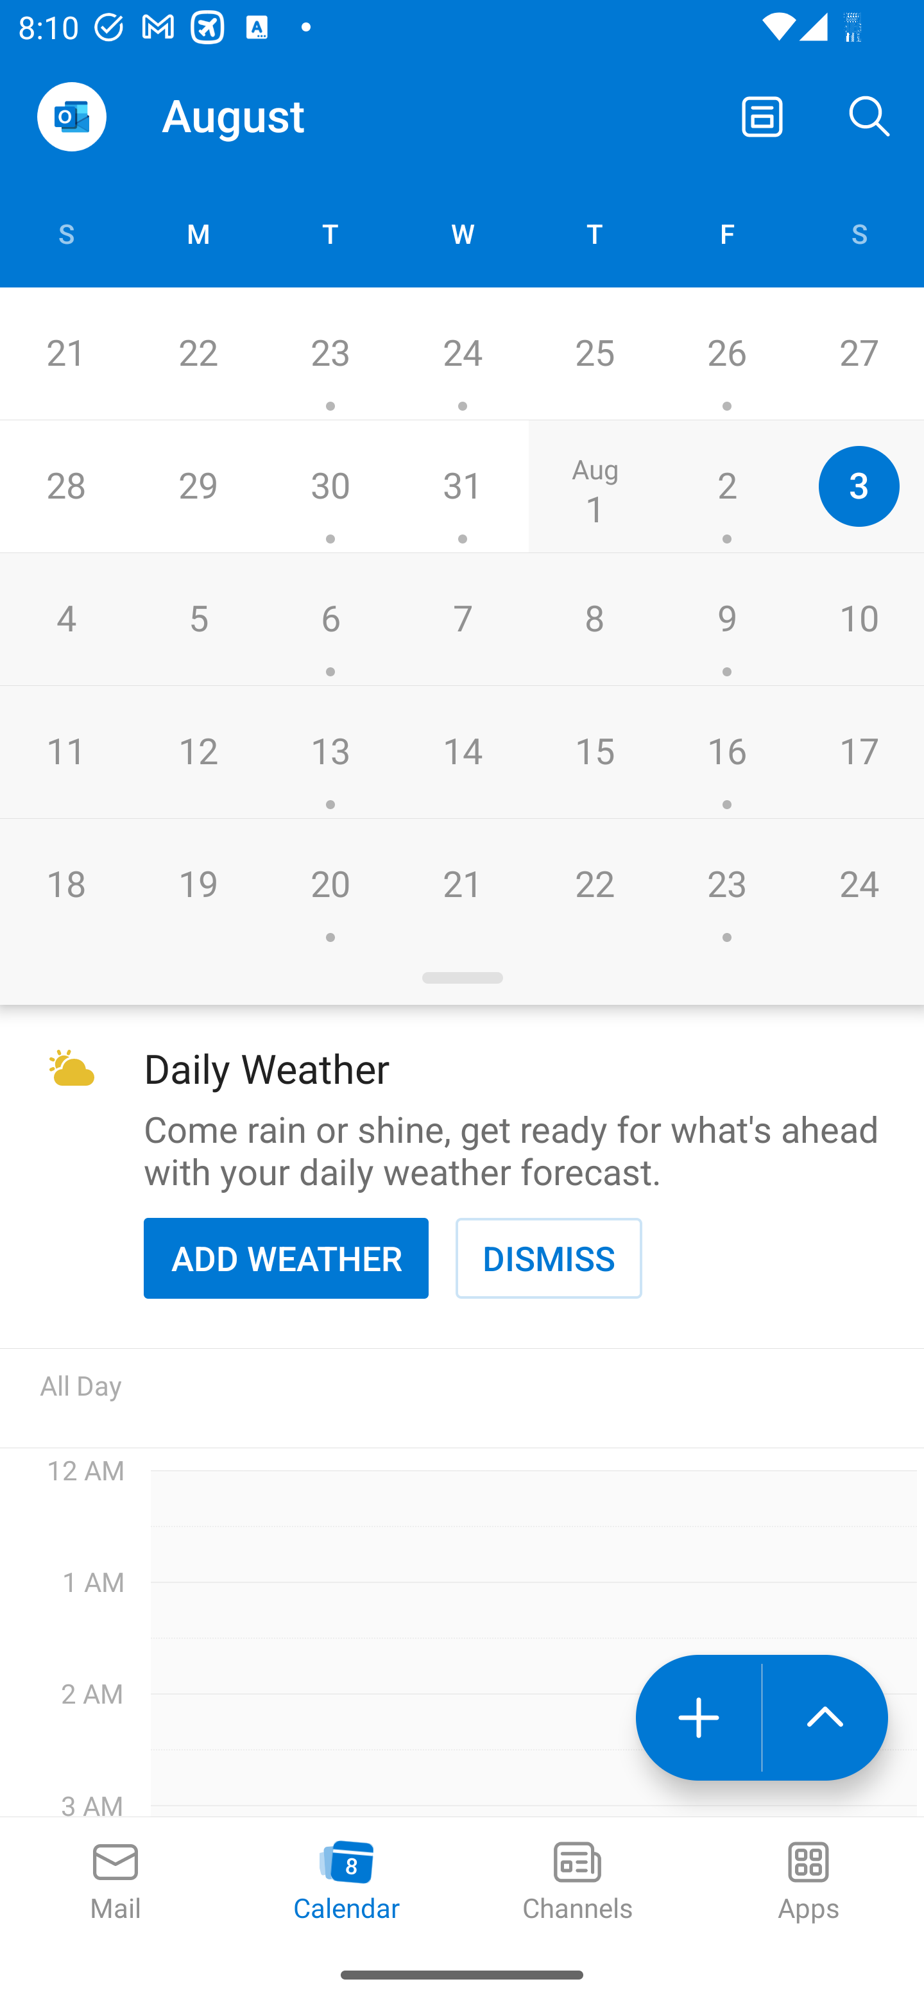 The height and width of the screenshot is (2002, 924). What do you see at coordinates (726, 486) in the screenshot?
I see `2 Events on Friday, August 2` at bounding box center [726, 486].